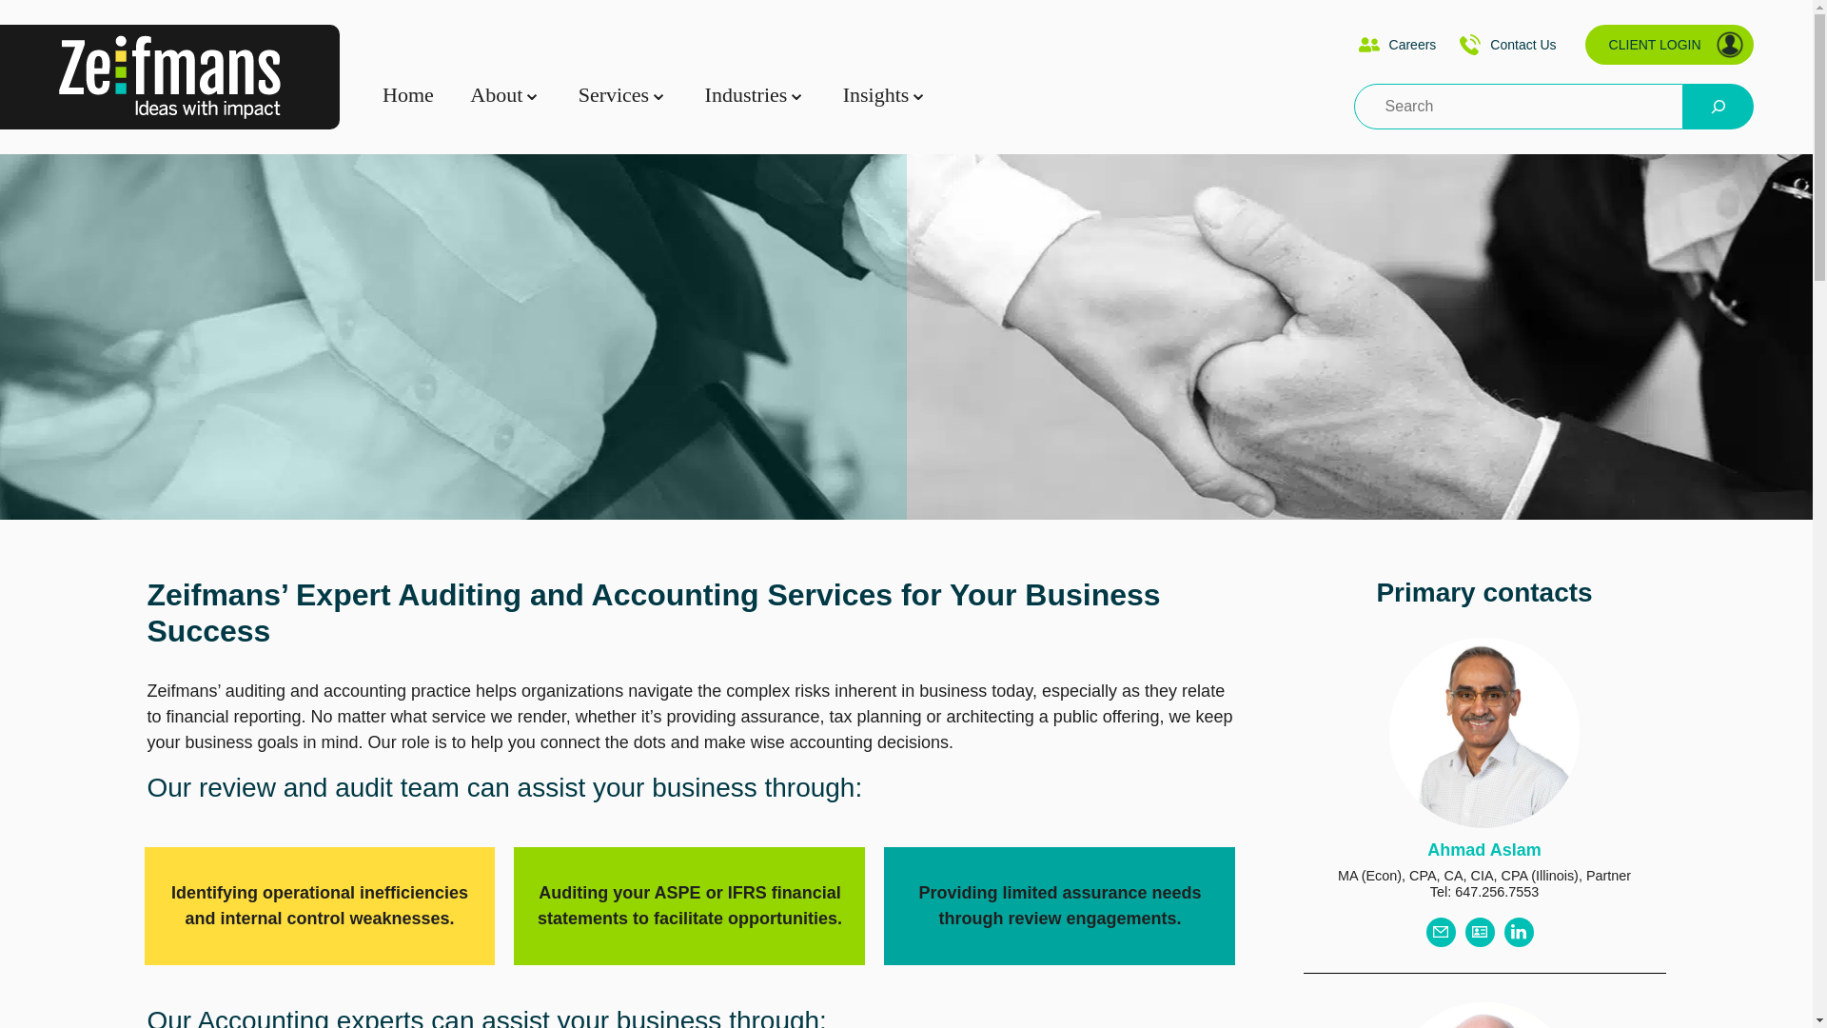 This screenshot has height=1028, width=1827. I want to click on Insights, so click(875, 95).